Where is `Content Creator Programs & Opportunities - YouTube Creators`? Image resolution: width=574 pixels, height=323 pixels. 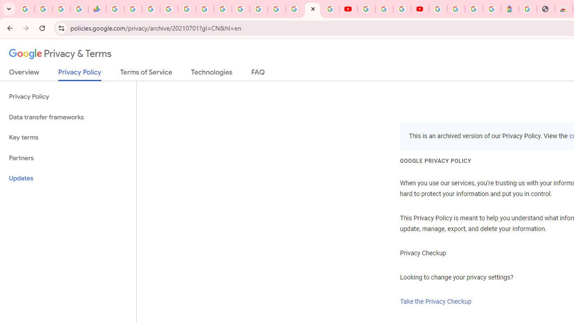
Content Creator Programs & Opportunities - YouTube Creators is located at coordinates (420, 9).